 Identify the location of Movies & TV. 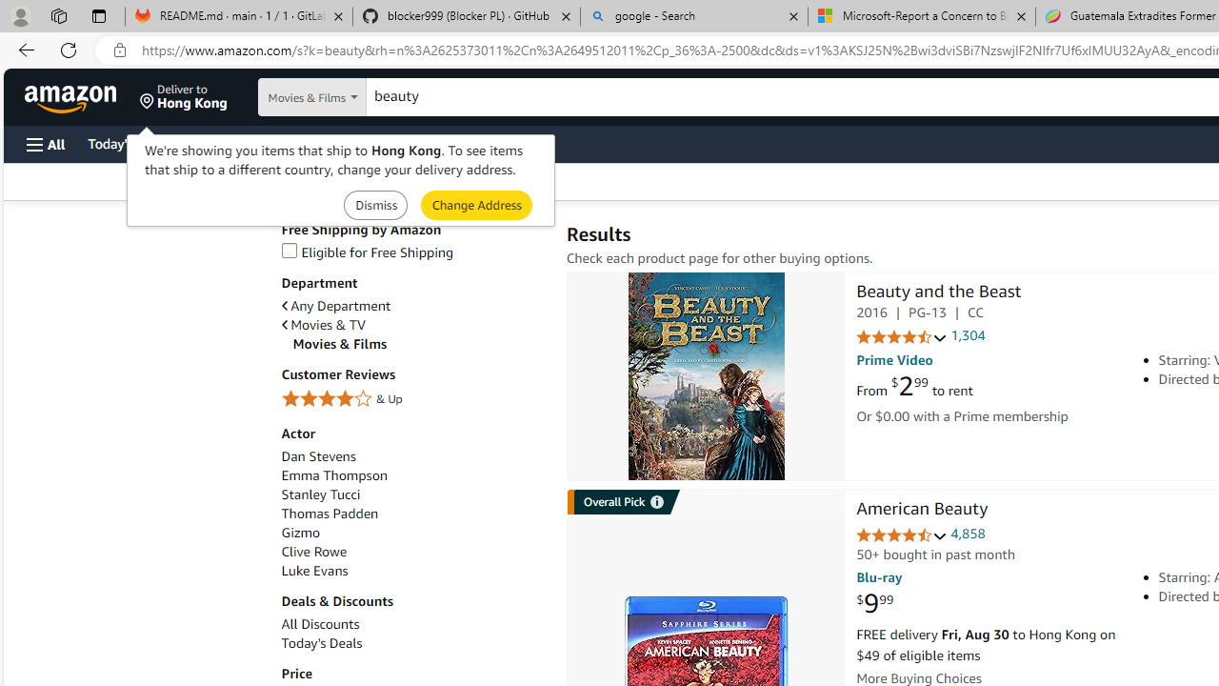
(324, 325).